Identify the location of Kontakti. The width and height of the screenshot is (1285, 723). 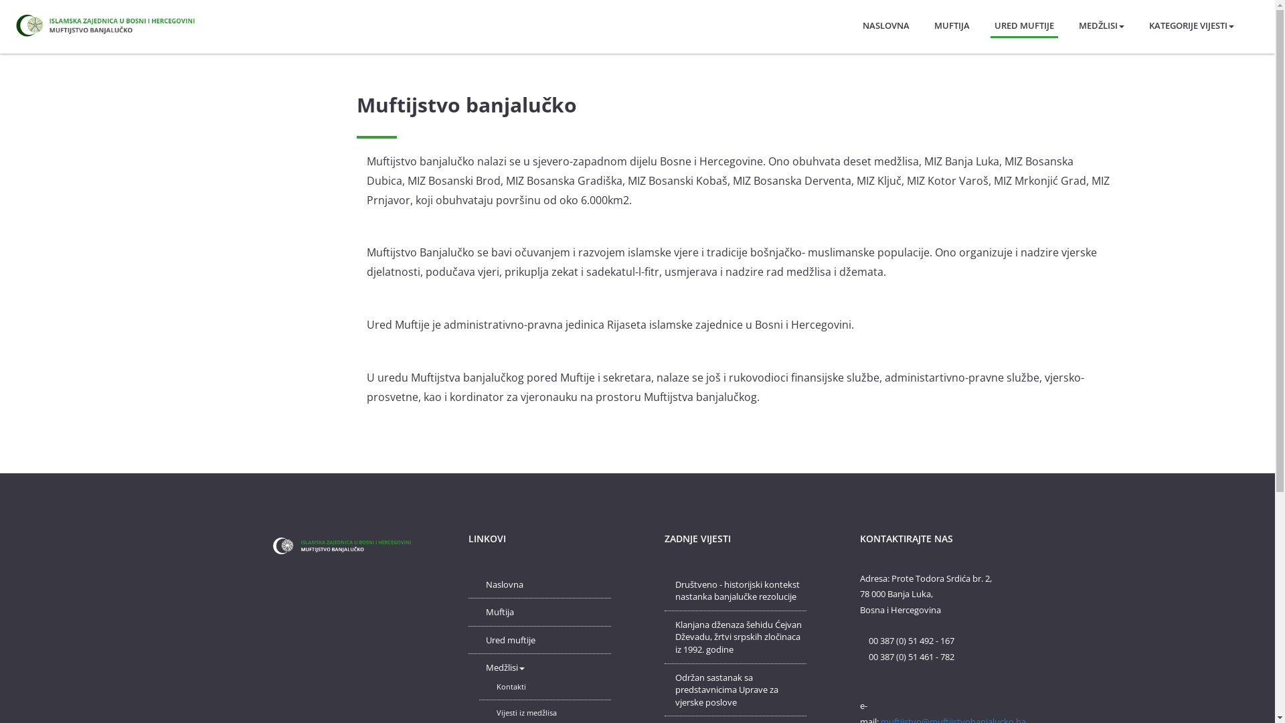
(511, 686).